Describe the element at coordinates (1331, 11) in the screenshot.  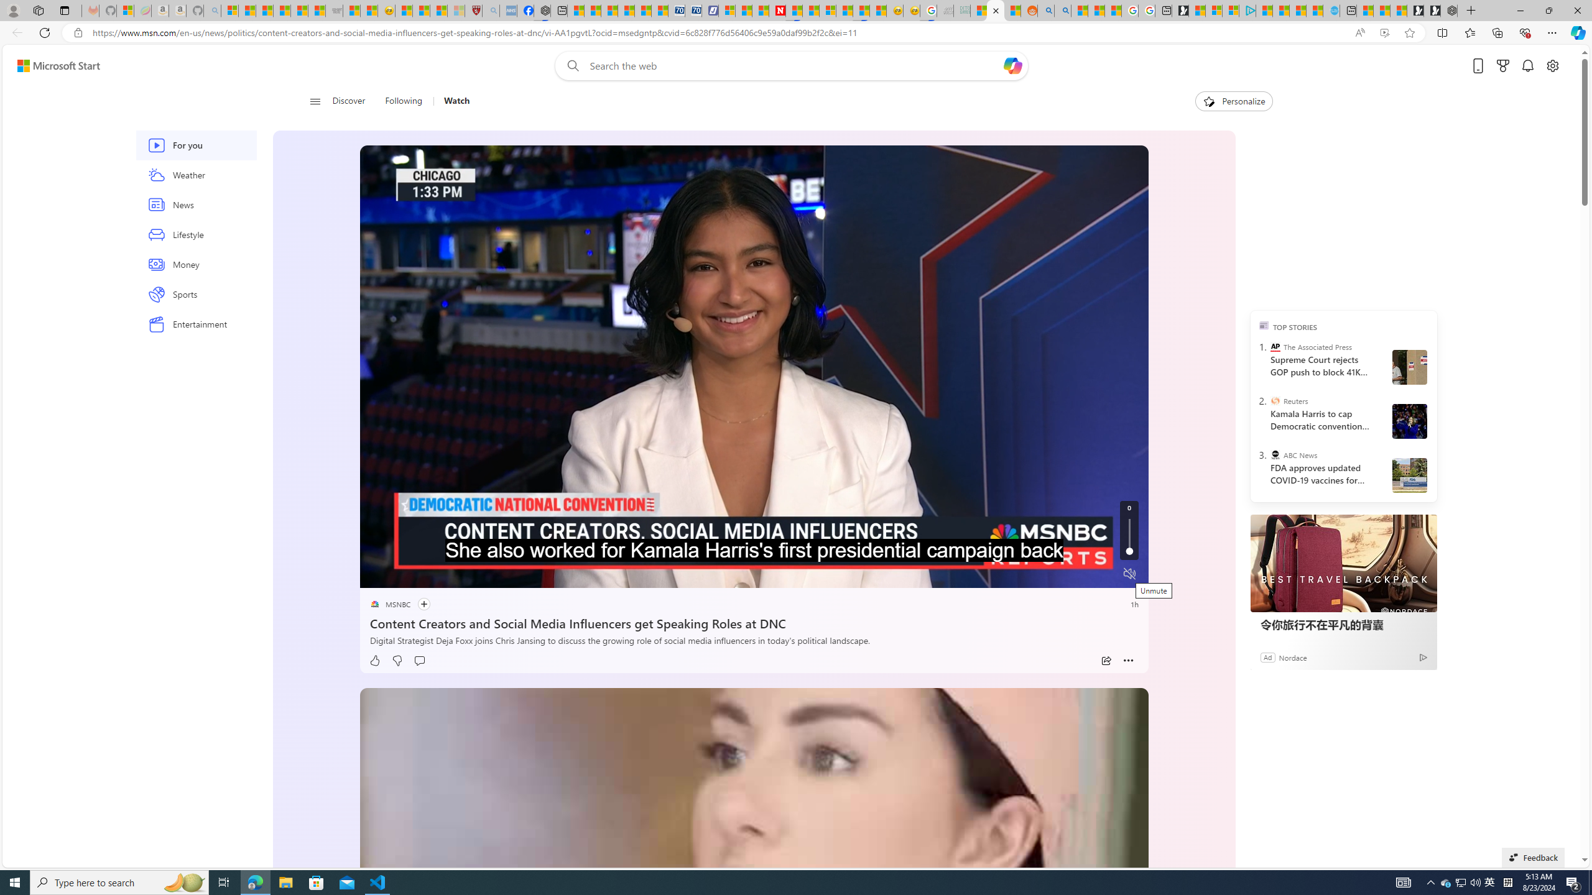
I see `Home | Sky Blue Bikes - Sky Blue Bikes` at that location.